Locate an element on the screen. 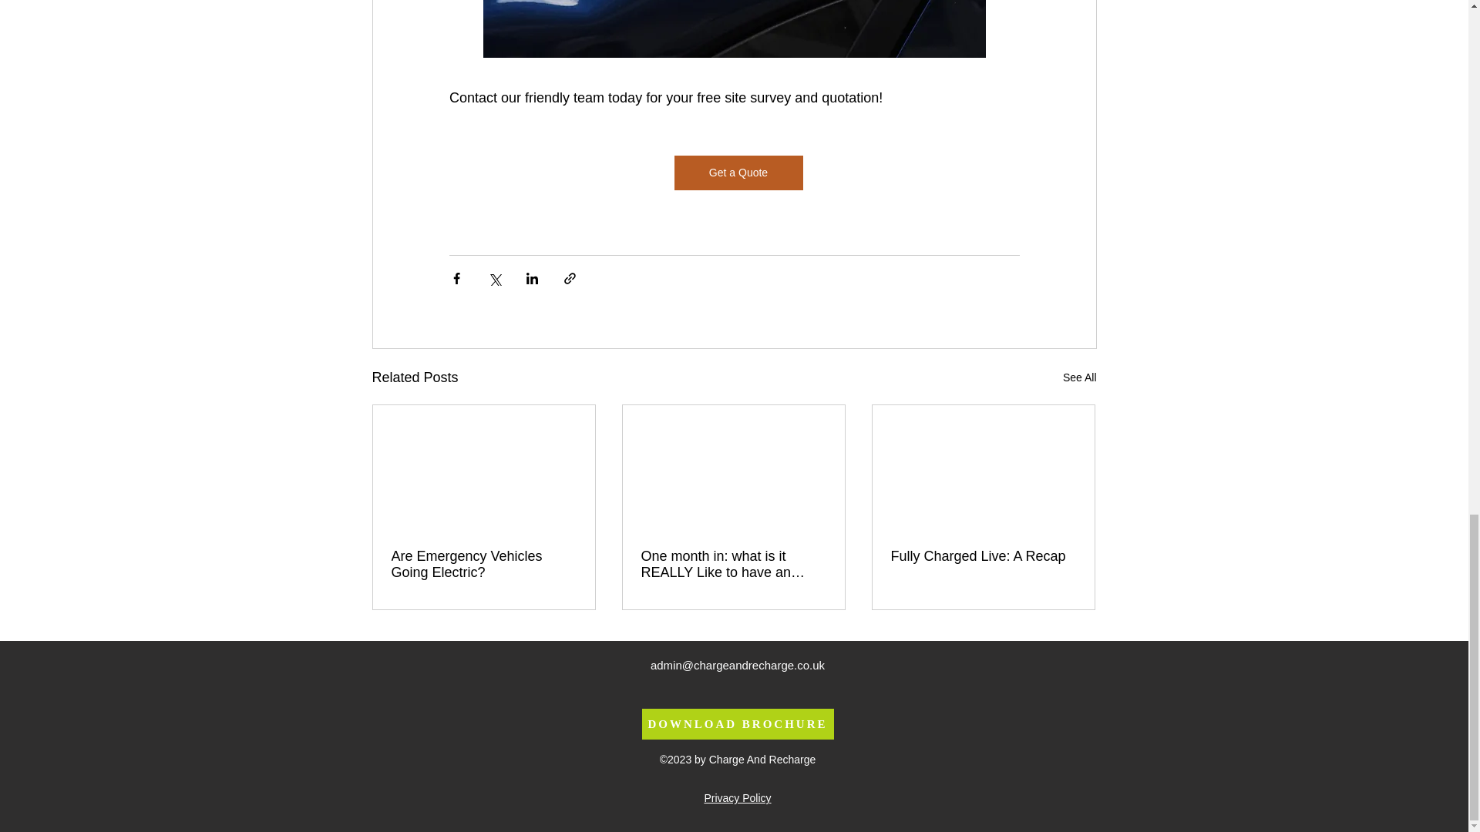  Fully Charged Live: A Recap is located at coordinates (983, 556).